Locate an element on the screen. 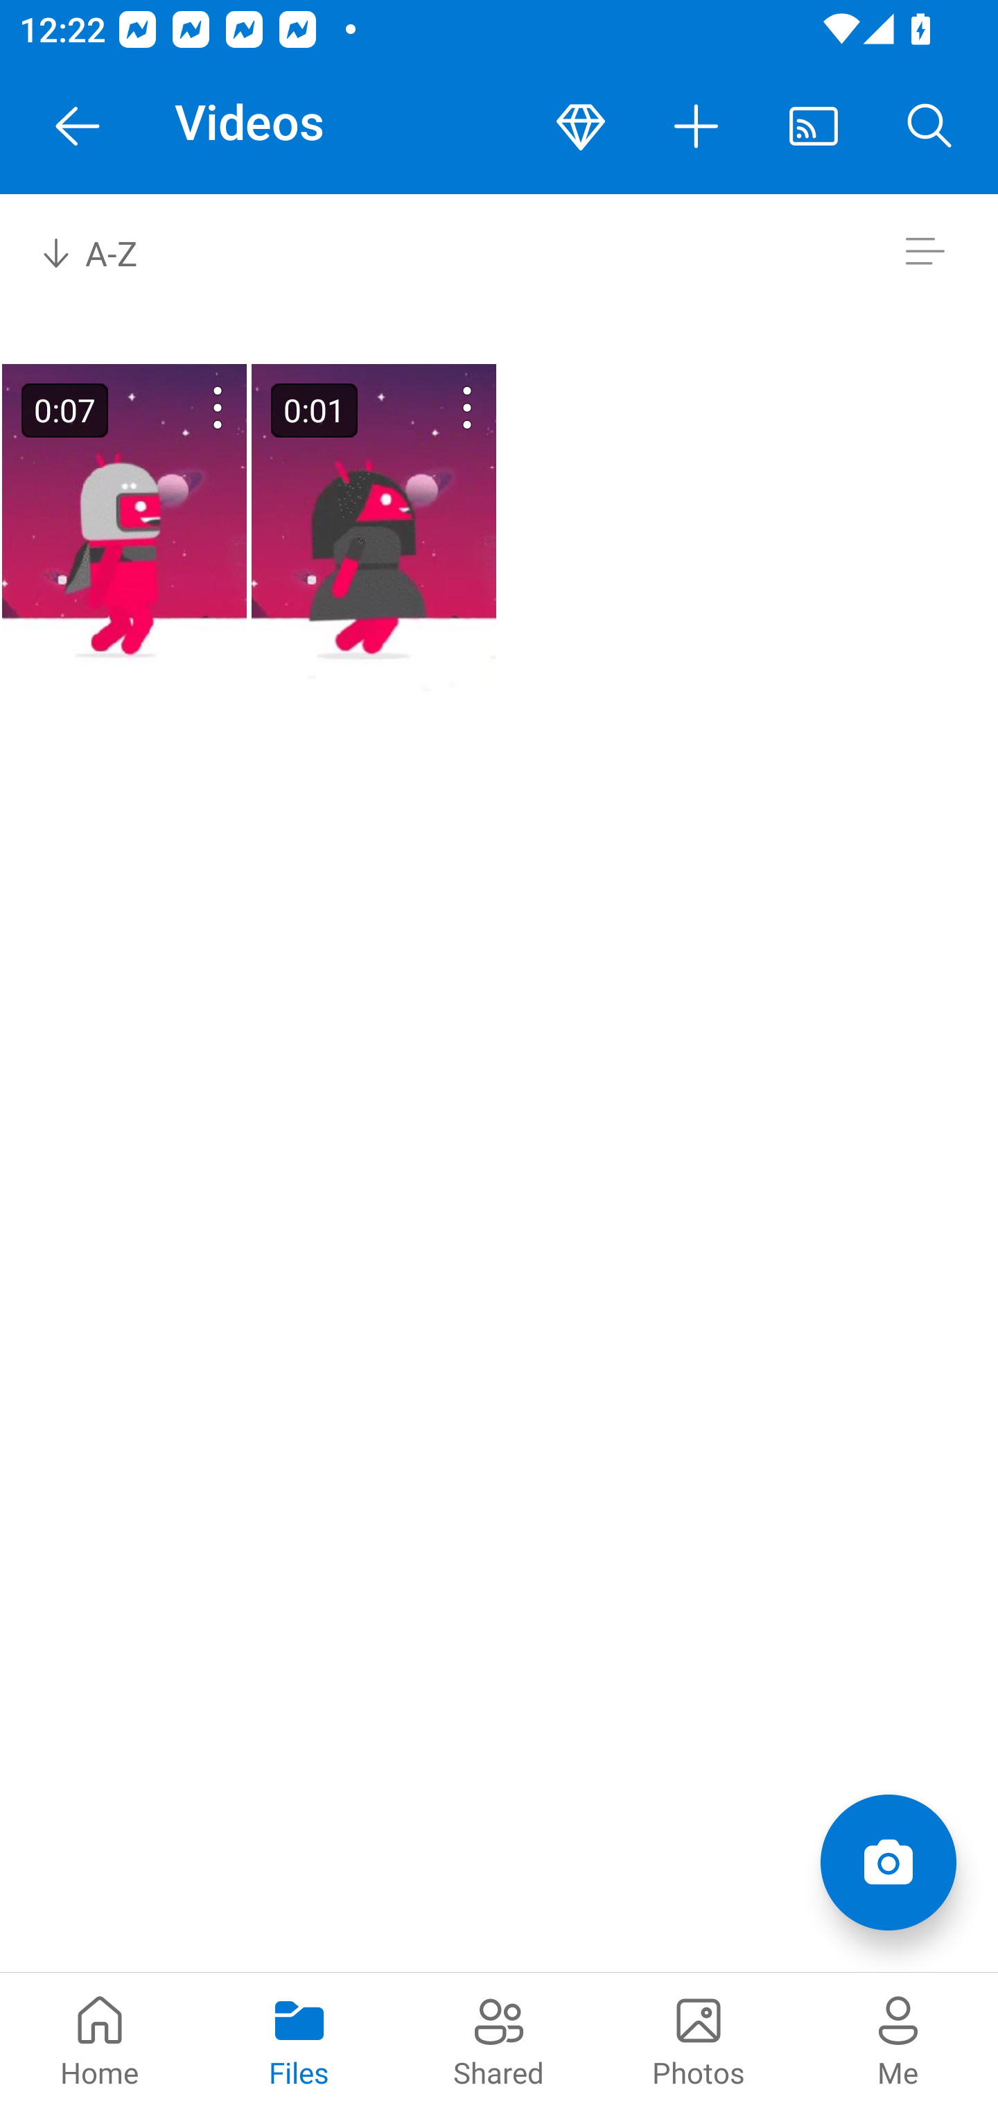 The image size is (998, 2108). Search button is located at coordinates (930, 126).